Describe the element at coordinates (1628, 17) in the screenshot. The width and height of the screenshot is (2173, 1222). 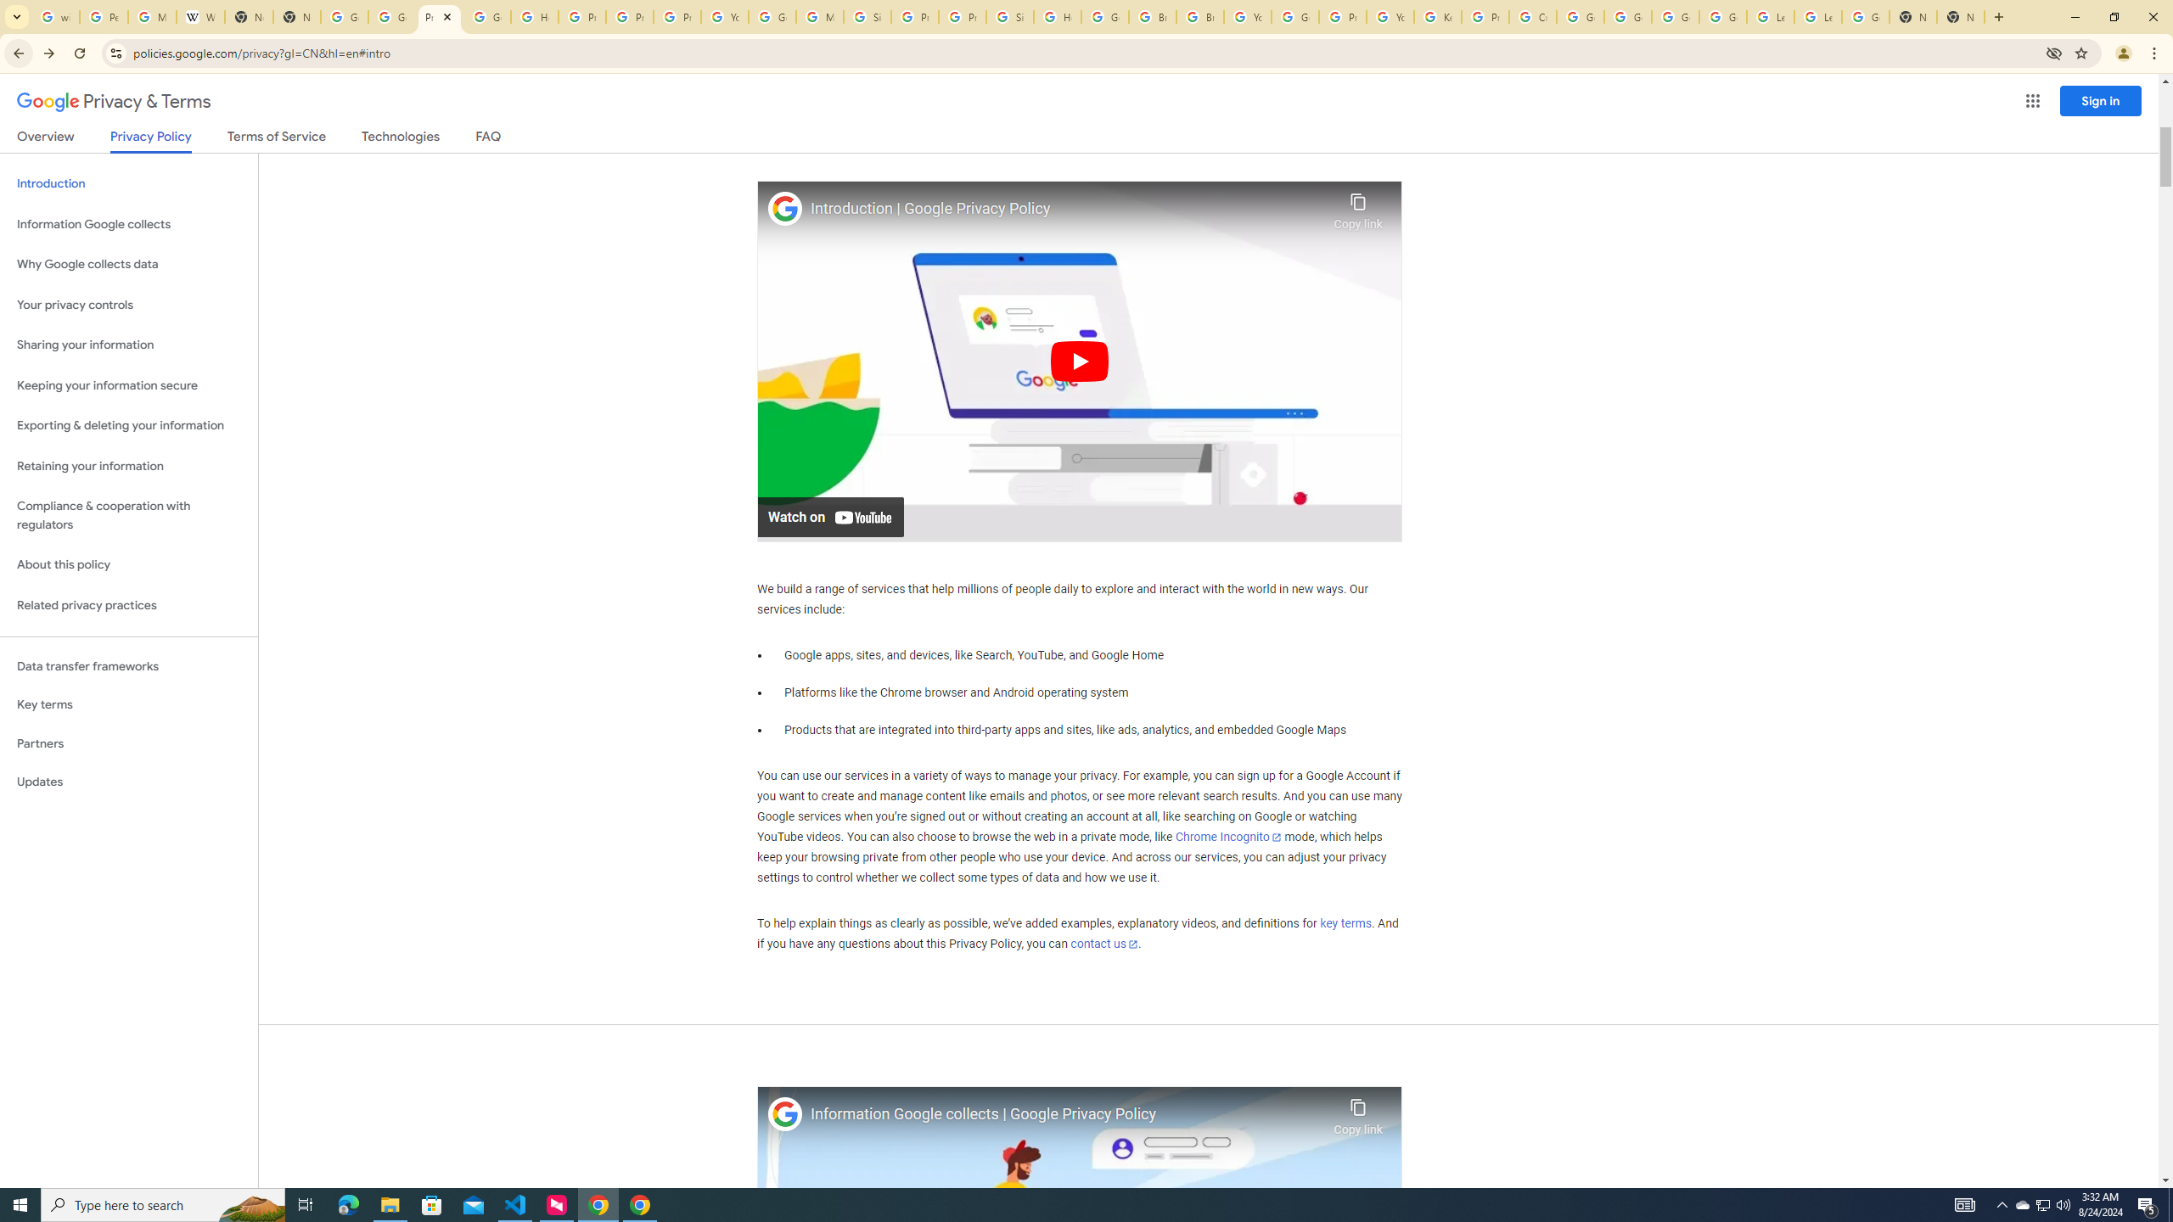
I see `Google Account Help` at that location.